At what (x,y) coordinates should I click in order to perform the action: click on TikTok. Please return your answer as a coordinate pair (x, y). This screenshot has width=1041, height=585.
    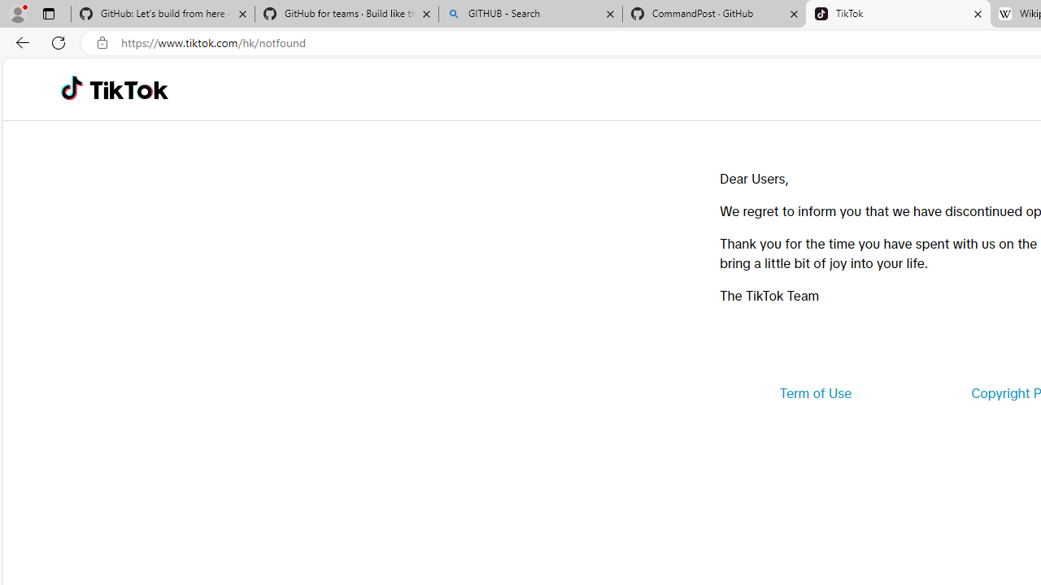
    Looking at the image, I should click on (898, 15).